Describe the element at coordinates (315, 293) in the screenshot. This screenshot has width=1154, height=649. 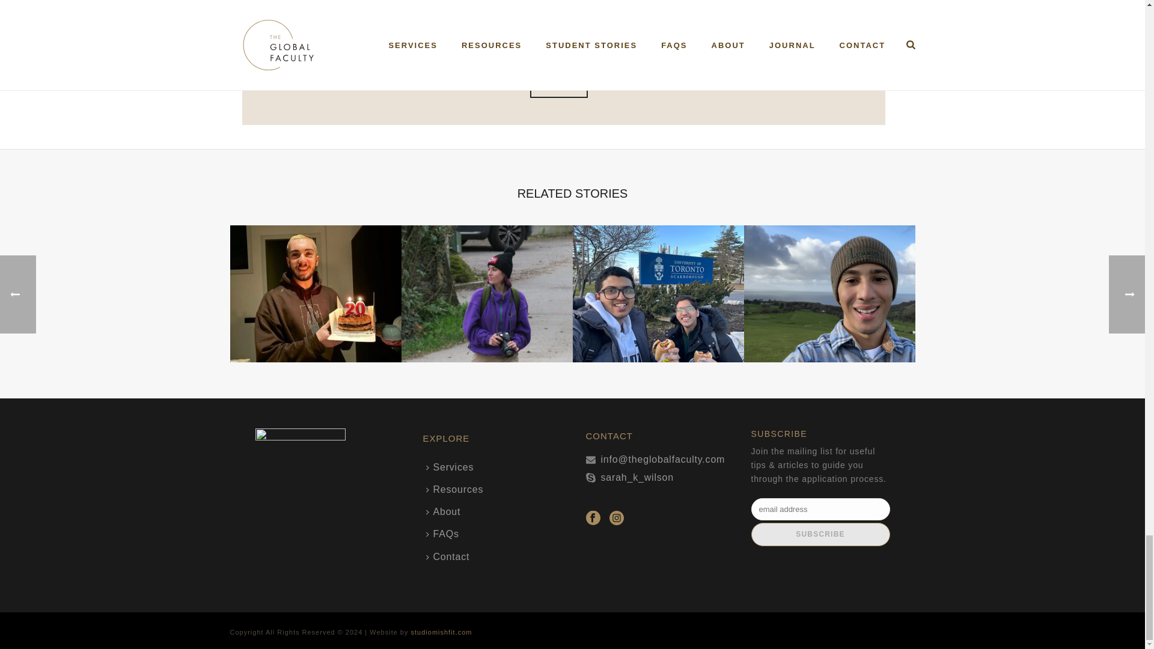
I see `Meet Rocco at the Willem de Kooning Academy` at that location.